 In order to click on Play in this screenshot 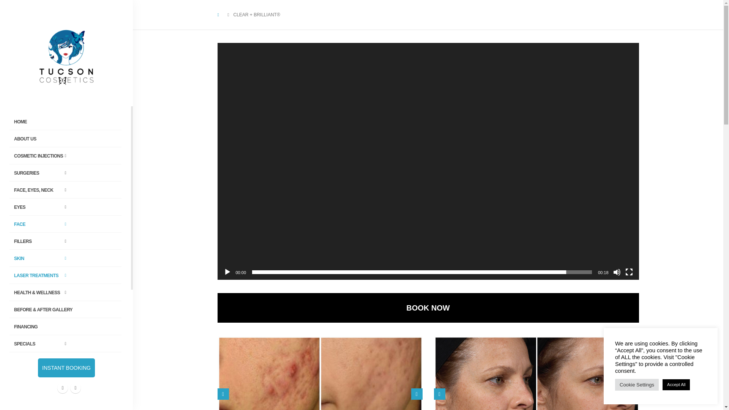, I will do `click(227, 272)`.